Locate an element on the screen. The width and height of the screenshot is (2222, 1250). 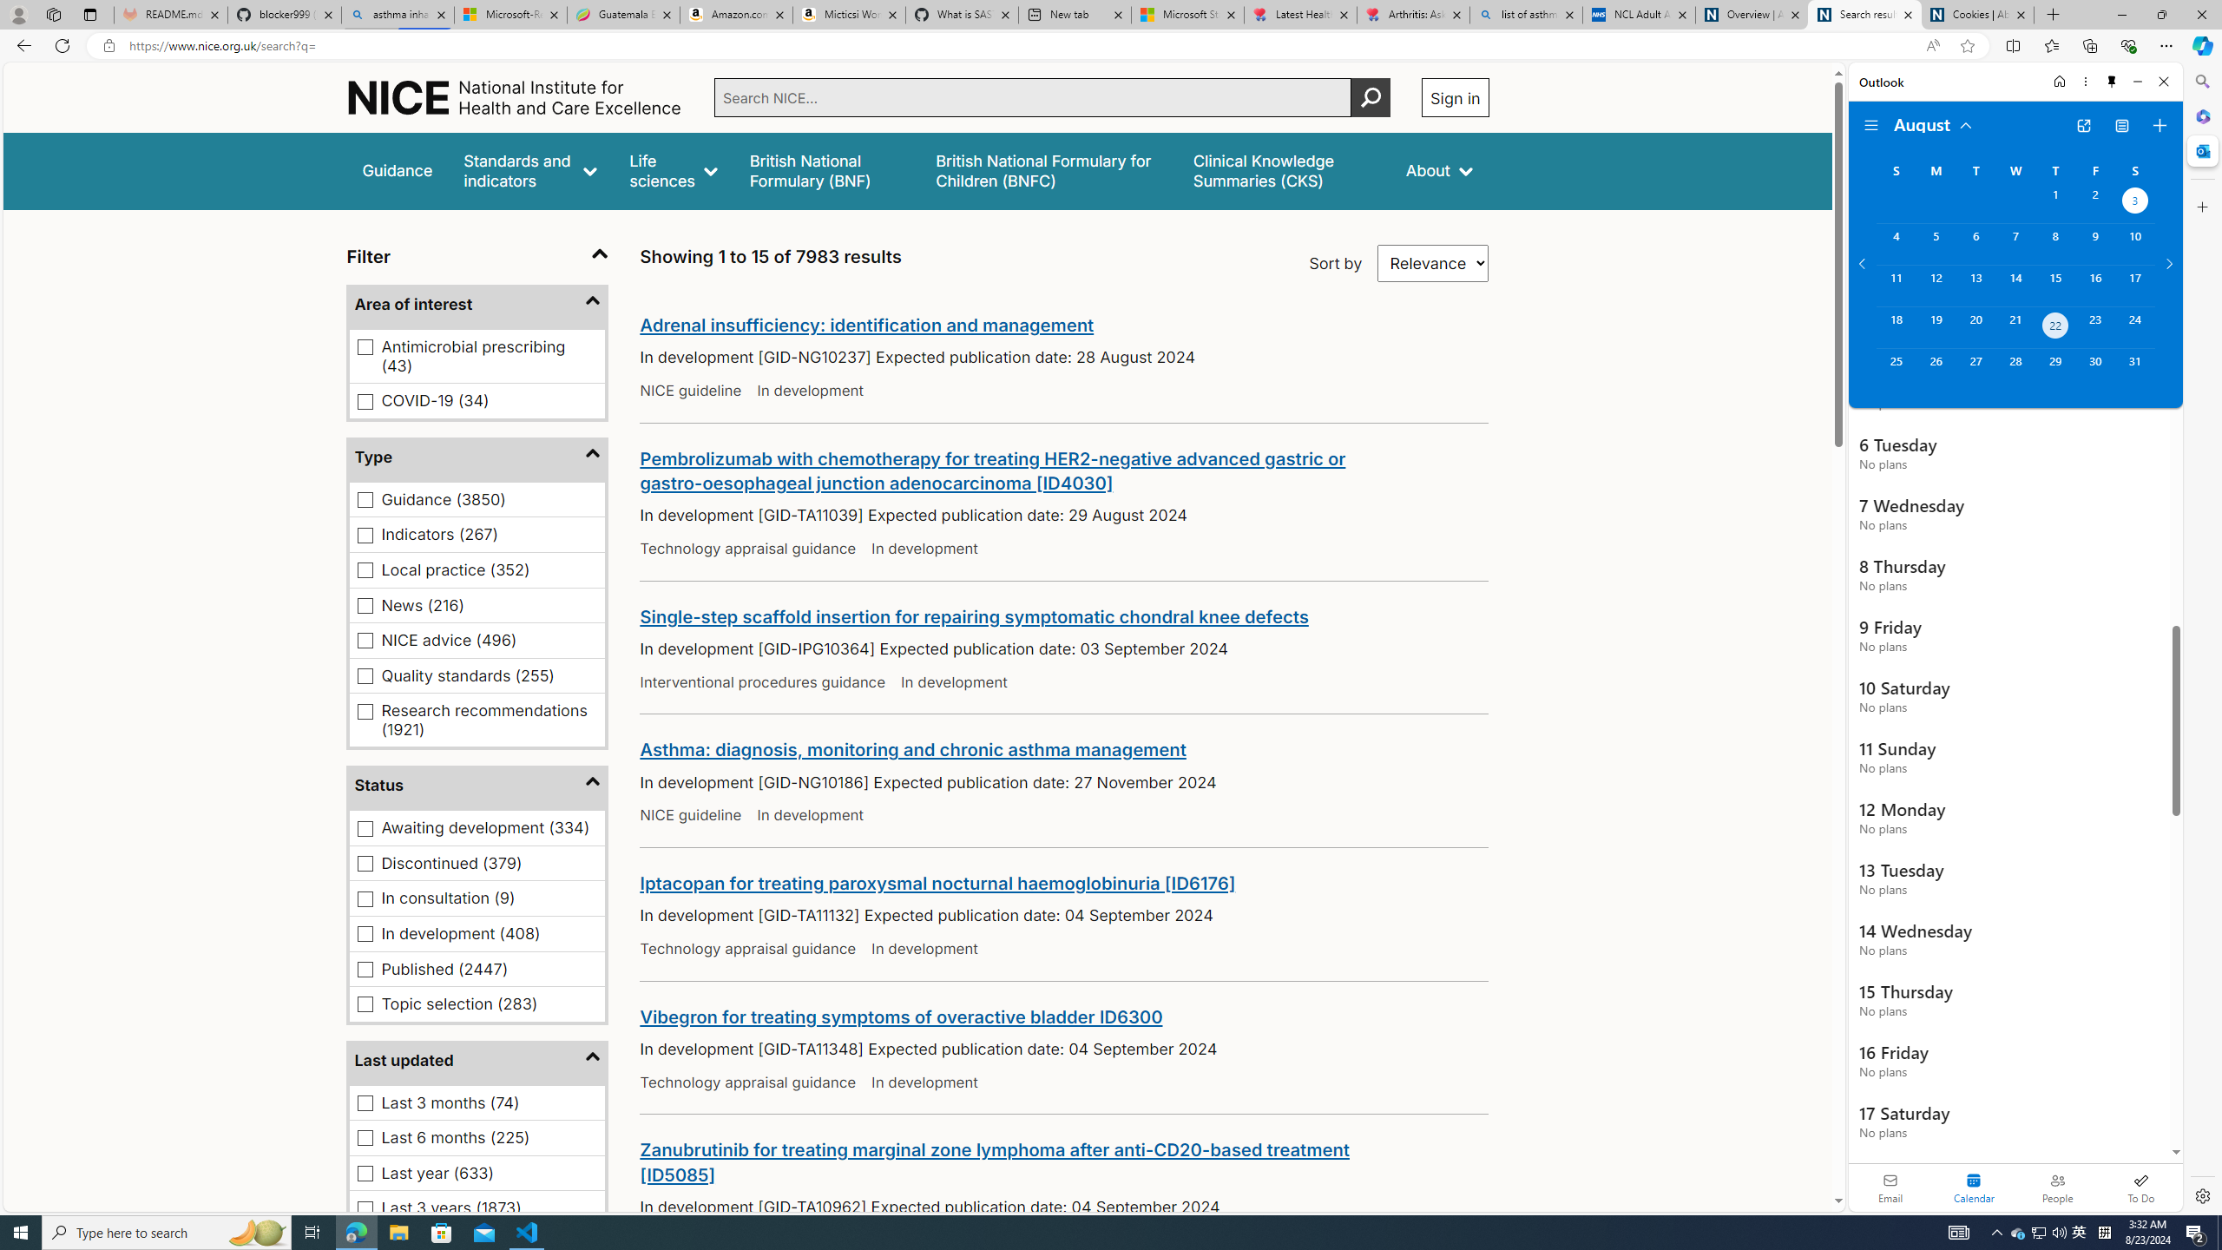
COVID-19 (34) is located at coordinates (365, 401).